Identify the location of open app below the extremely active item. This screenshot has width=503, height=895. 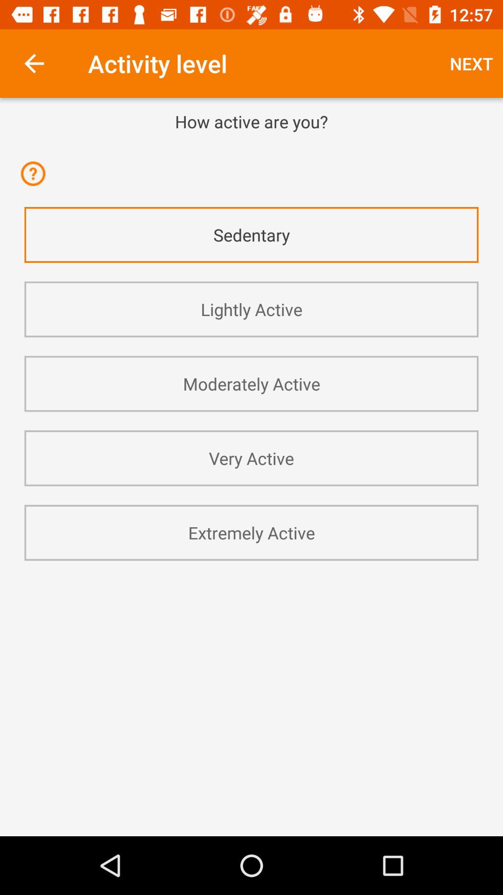
(251, 585).